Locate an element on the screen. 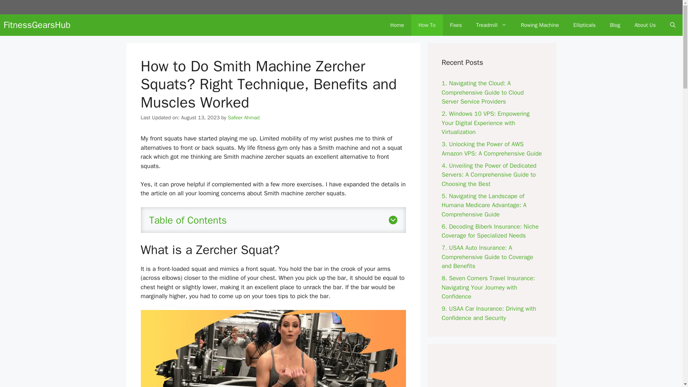 Image resolution: width=688 pixels, height=387 pixels. Treadmill is located at coordinates (492, 25).